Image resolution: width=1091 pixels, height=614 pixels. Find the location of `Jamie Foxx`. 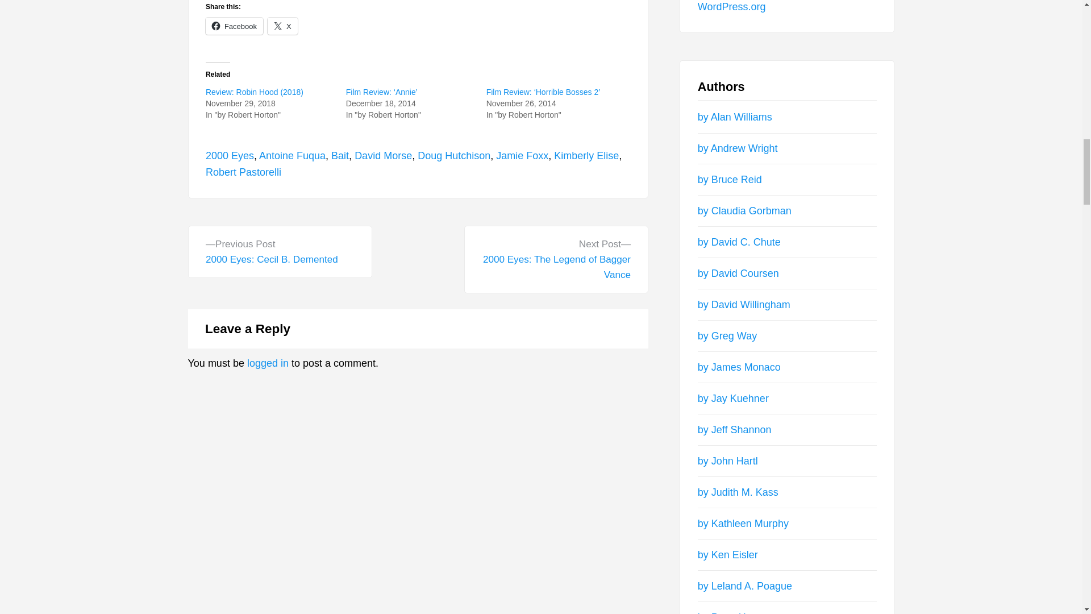

Jamie Foxx is located at coordinates (522, 156).